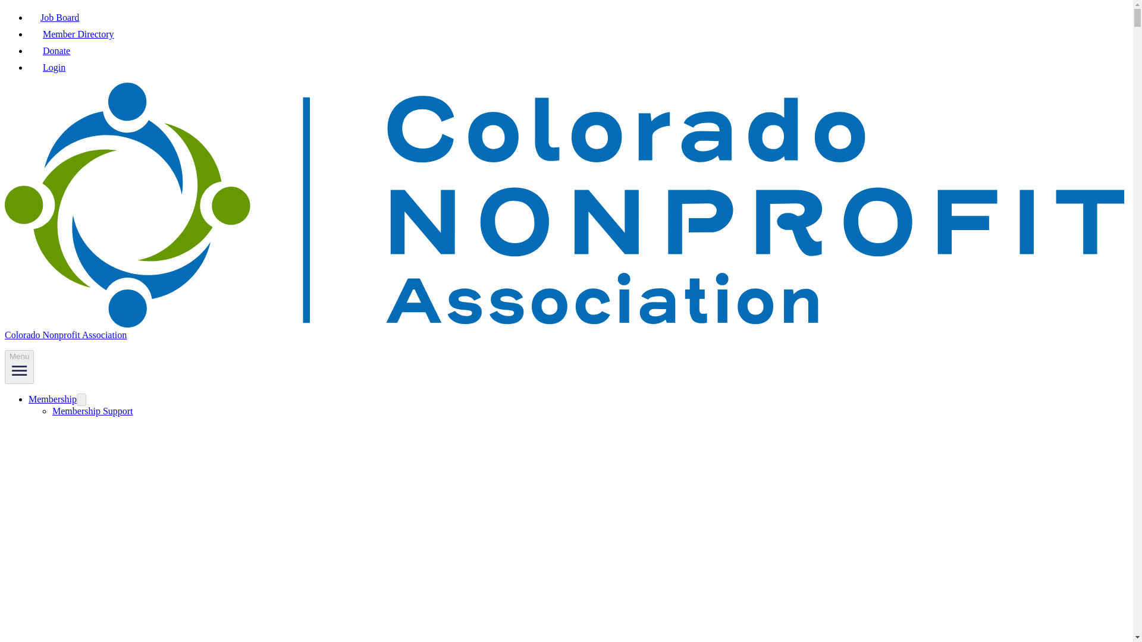 This screenshot has width=1142, height=642. Describe the element at coordinates (54, 17) in the screenshot. I see `Job Board` at that location.